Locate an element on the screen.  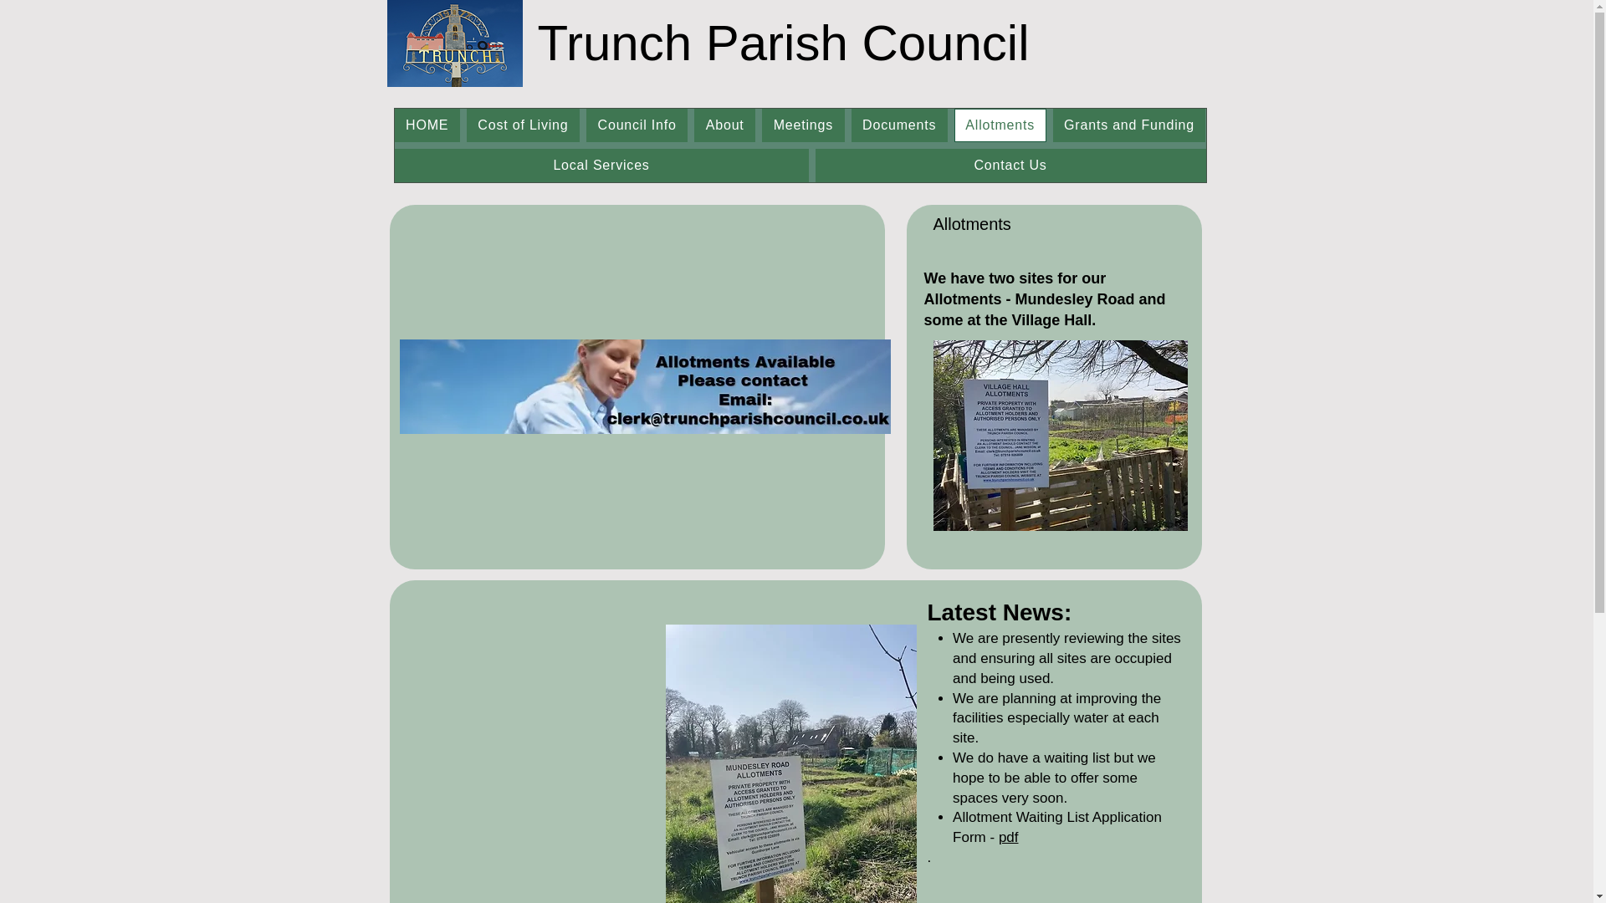
pdf is located at coordinates (1009, 837).